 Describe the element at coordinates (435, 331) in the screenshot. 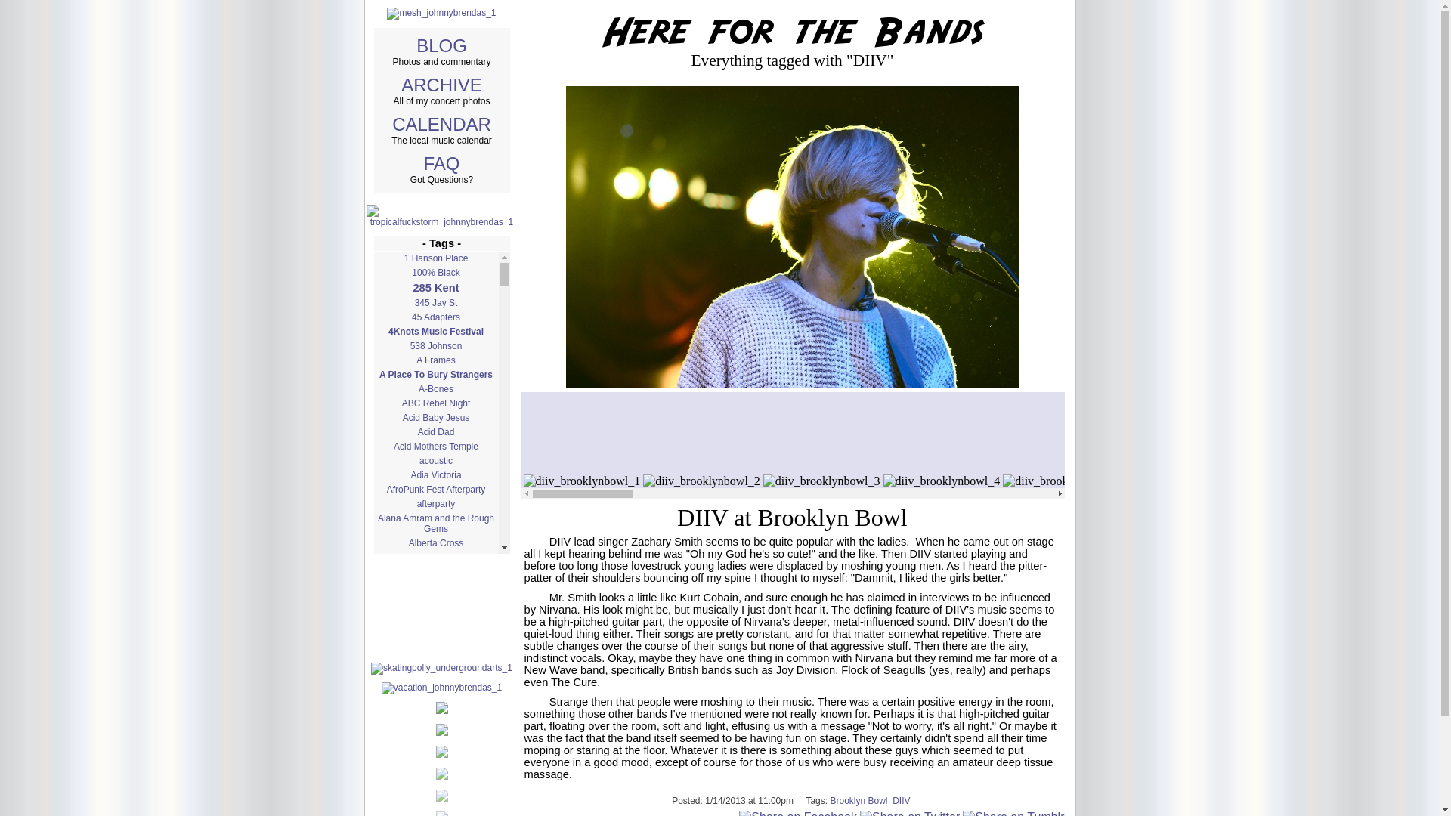

I see `4Knots Music Festival` at that location.